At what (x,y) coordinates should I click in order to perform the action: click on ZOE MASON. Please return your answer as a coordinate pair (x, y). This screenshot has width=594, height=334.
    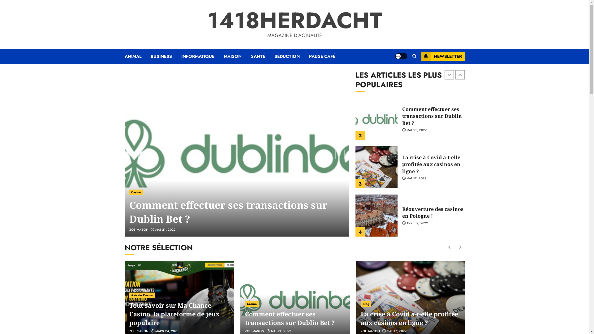
    Looking at the image, I should click on (255, 331).